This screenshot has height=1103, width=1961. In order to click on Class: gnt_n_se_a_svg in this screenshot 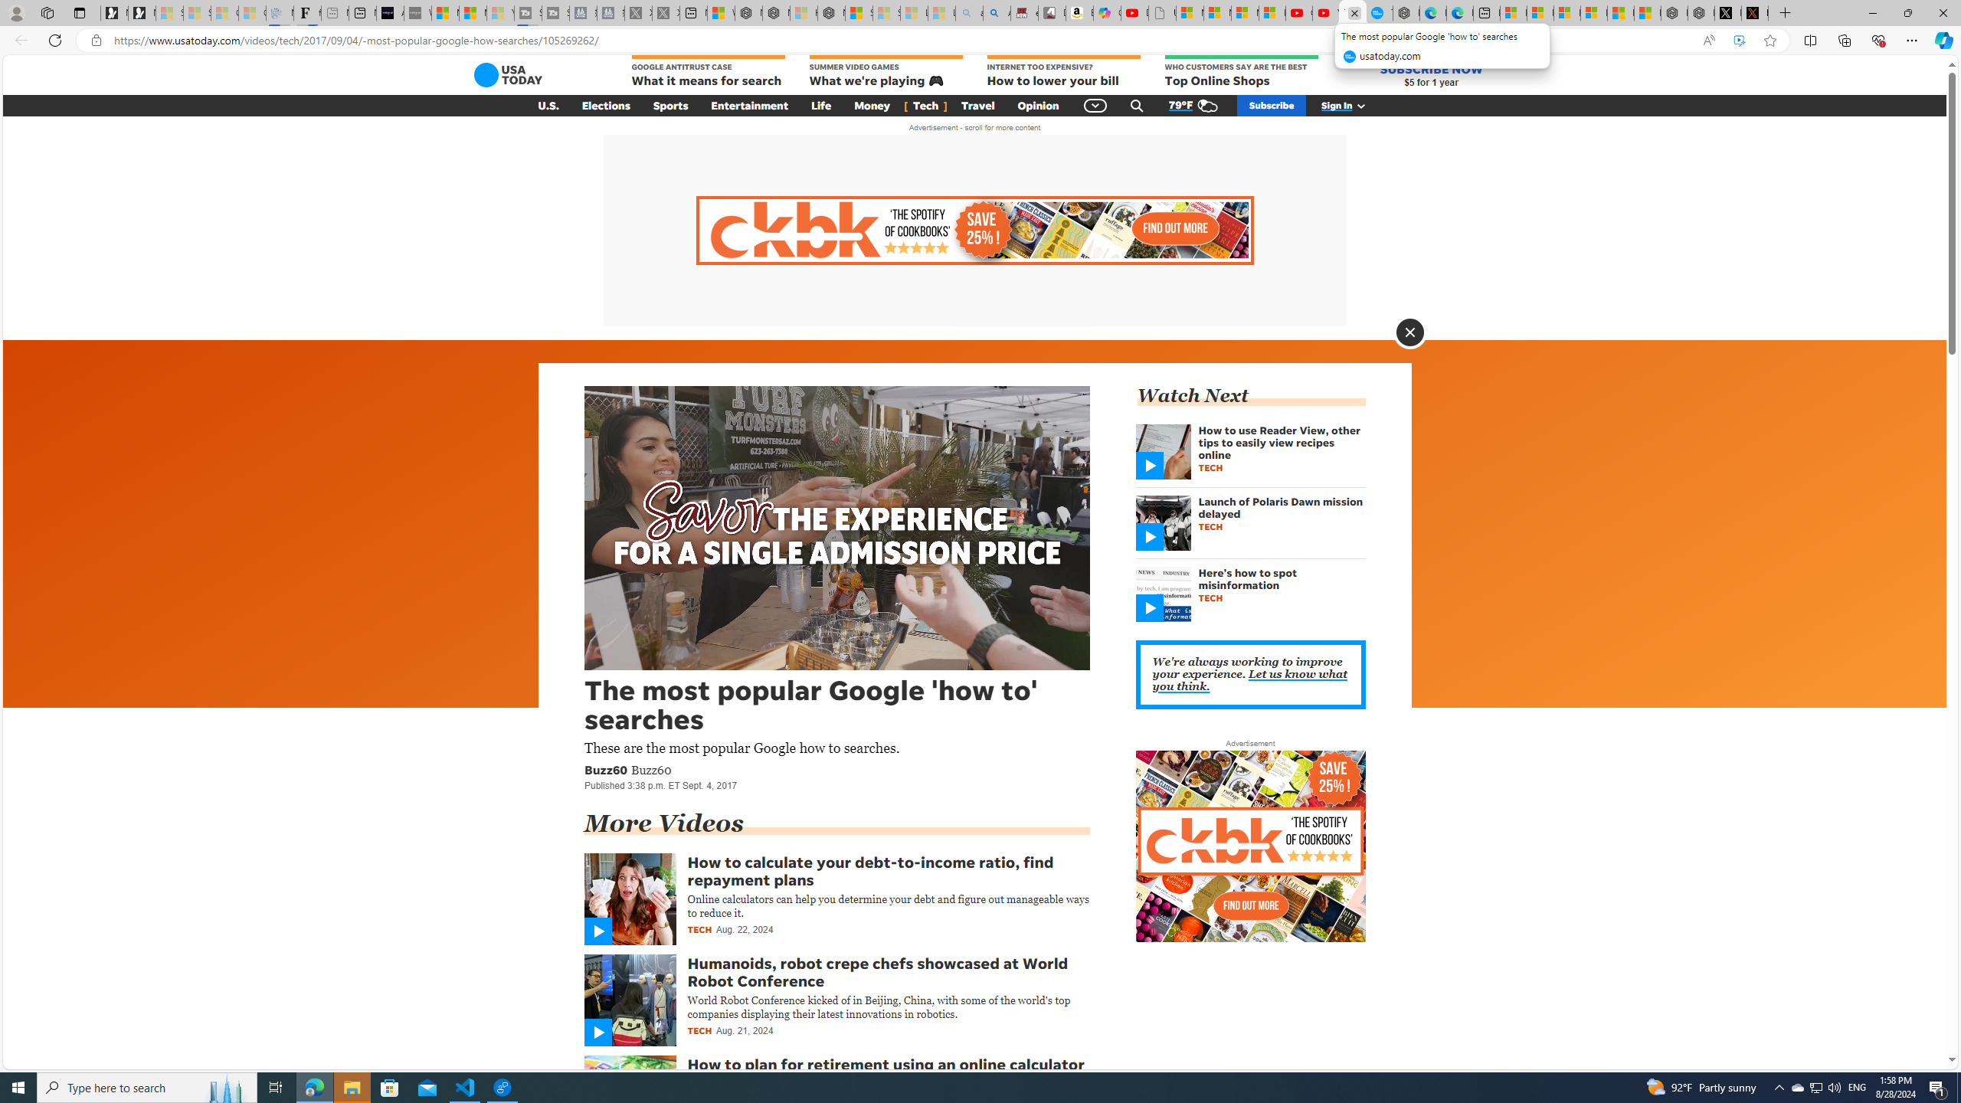, I will do `click(1137, 106)`.